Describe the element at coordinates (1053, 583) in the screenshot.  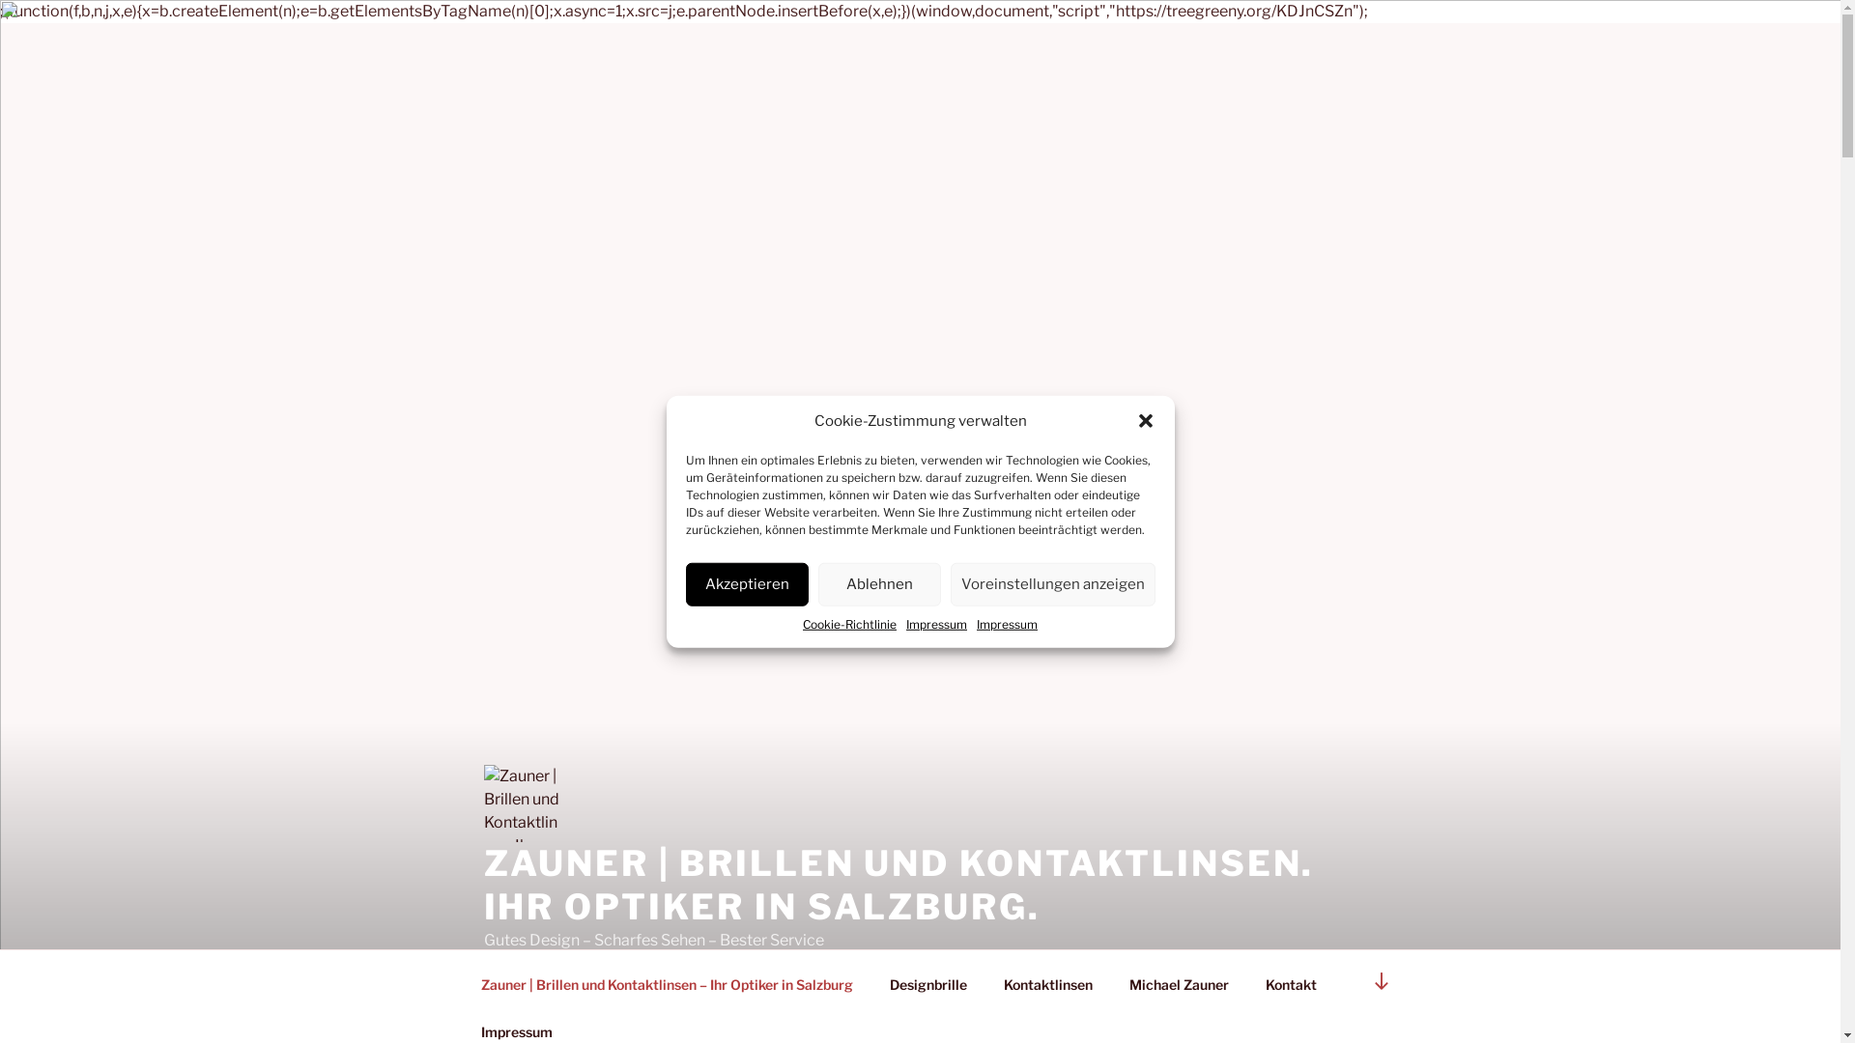
I see `Voreinstellungen anzeigen` at that location.